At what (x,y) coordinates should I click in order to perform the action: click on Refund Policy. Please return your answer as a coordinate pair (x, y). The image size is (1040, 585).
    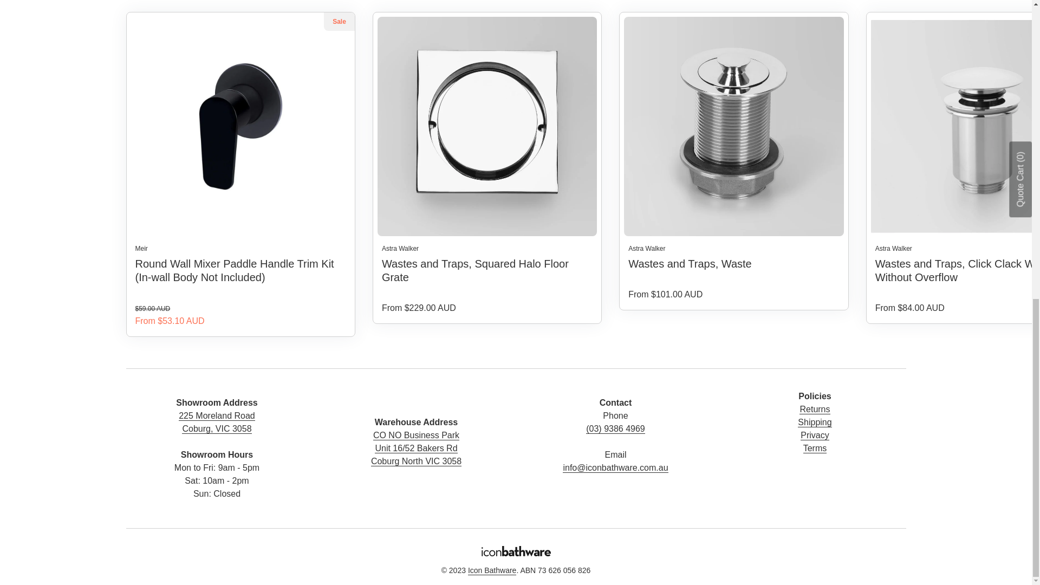
    Looking at the image, I should click on (815, 409).